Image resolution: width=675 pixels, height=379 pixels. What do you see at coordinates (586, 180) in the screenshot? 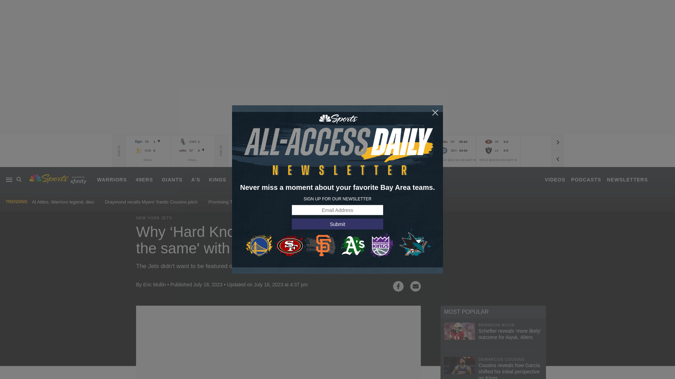
I see `PODCASTS` at bounding box center [586, 180].